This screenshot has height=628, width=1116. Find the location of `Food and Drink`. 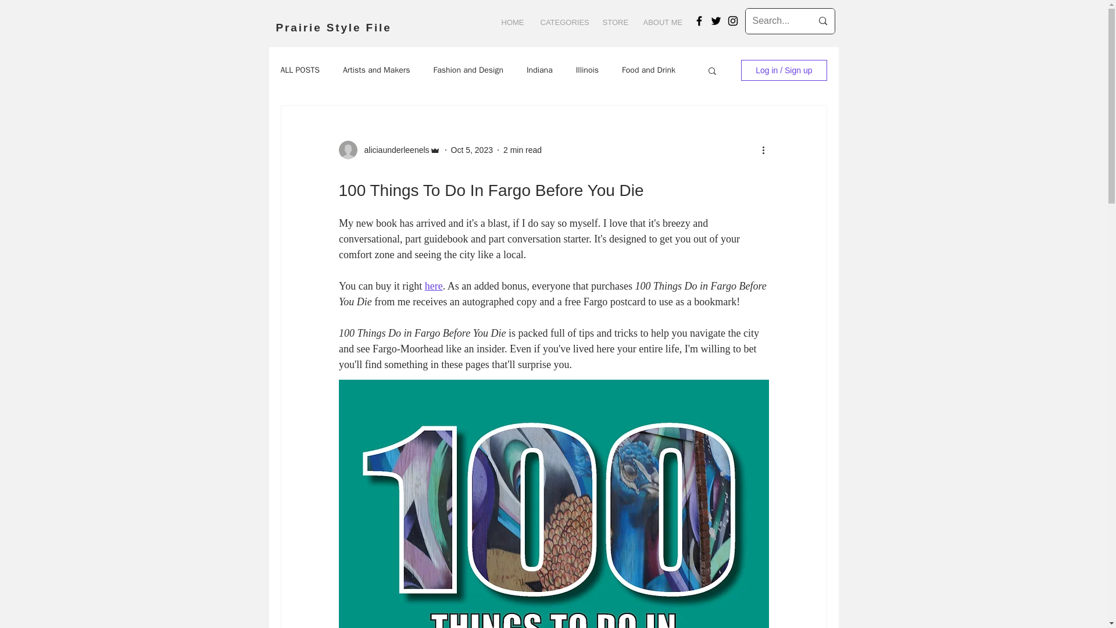

Food and Drink is located at coordinates (648, 70).